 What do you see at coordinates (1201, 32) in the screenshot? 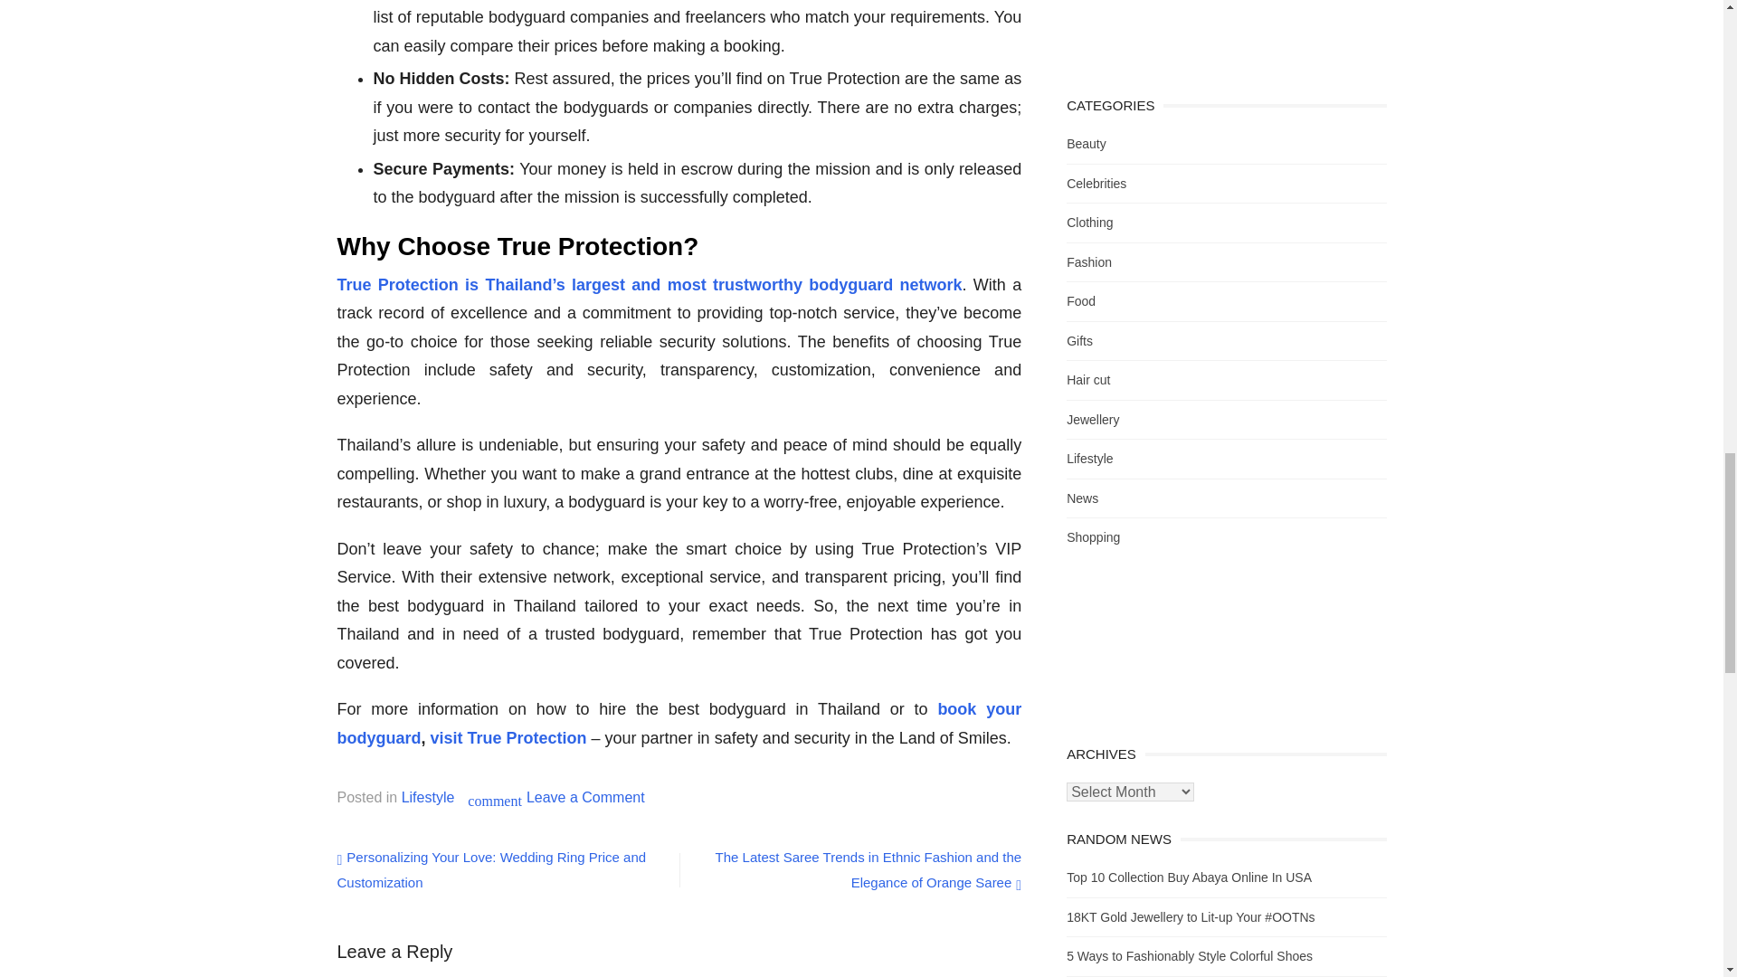
I see `Lifestyle` at bounding box center [1201, 32].